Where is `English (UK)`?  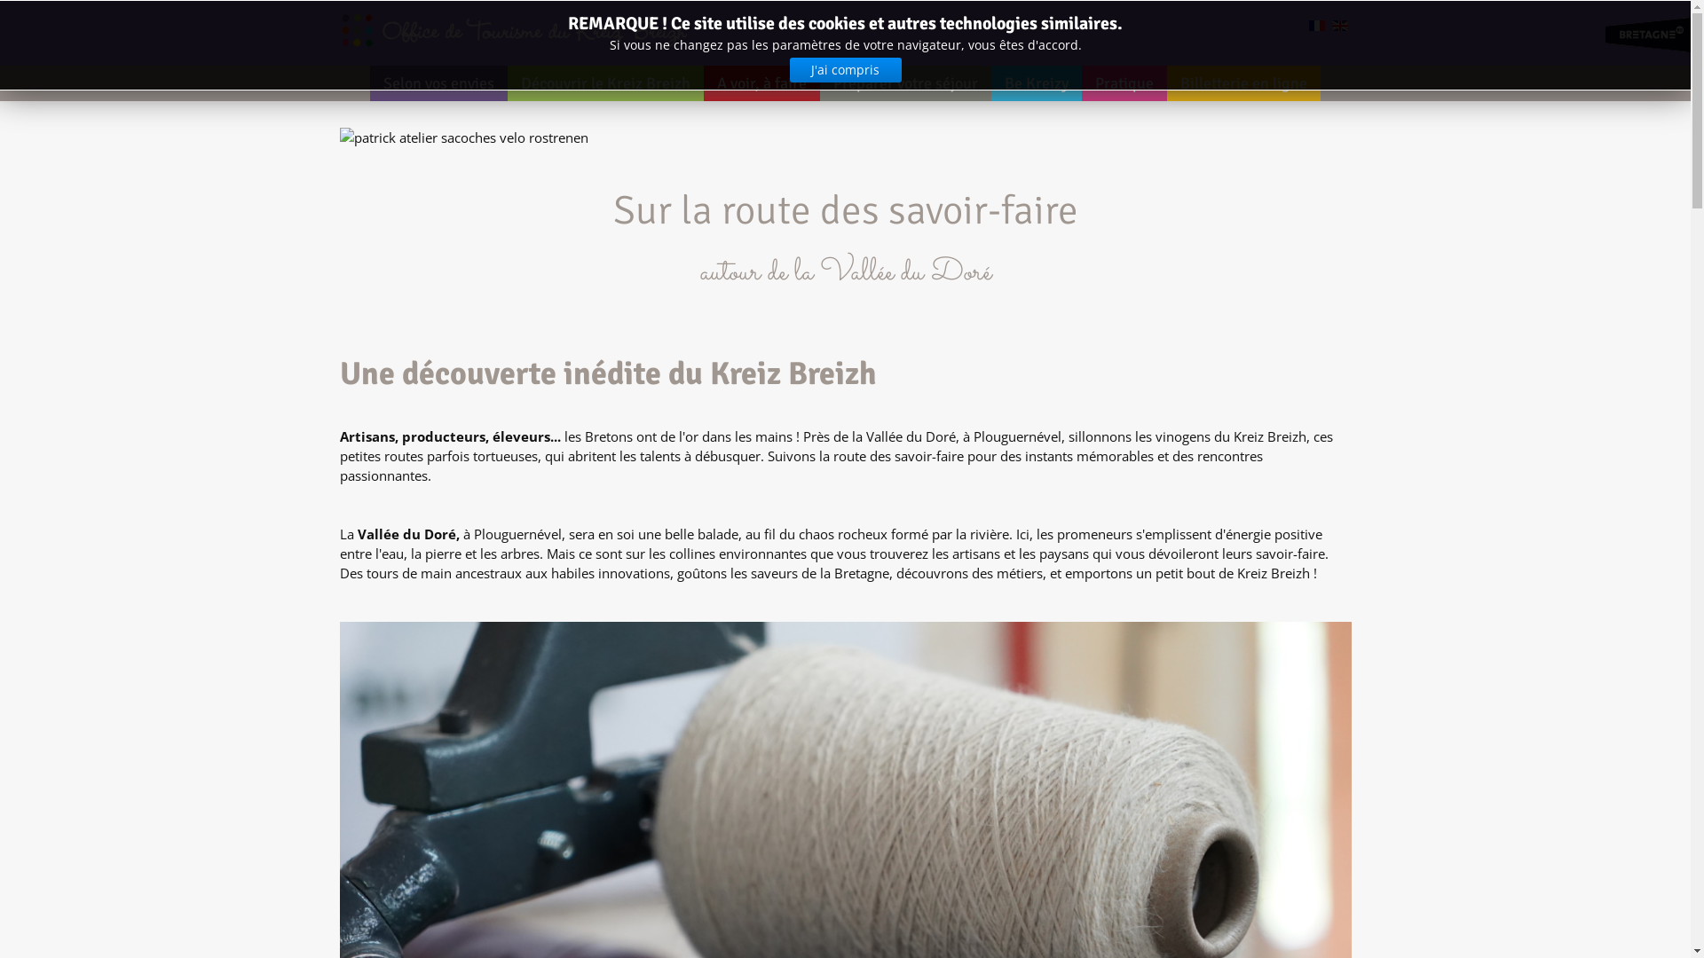 English (UK) is located at coordinates (1339, 26).